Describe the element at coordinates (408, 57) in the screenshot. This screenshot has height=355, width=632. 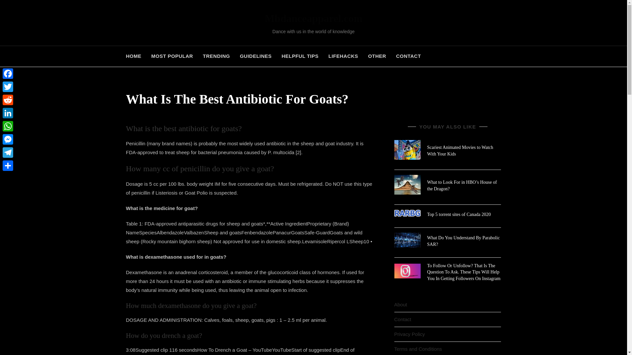
I see `CONTACT` at that location.